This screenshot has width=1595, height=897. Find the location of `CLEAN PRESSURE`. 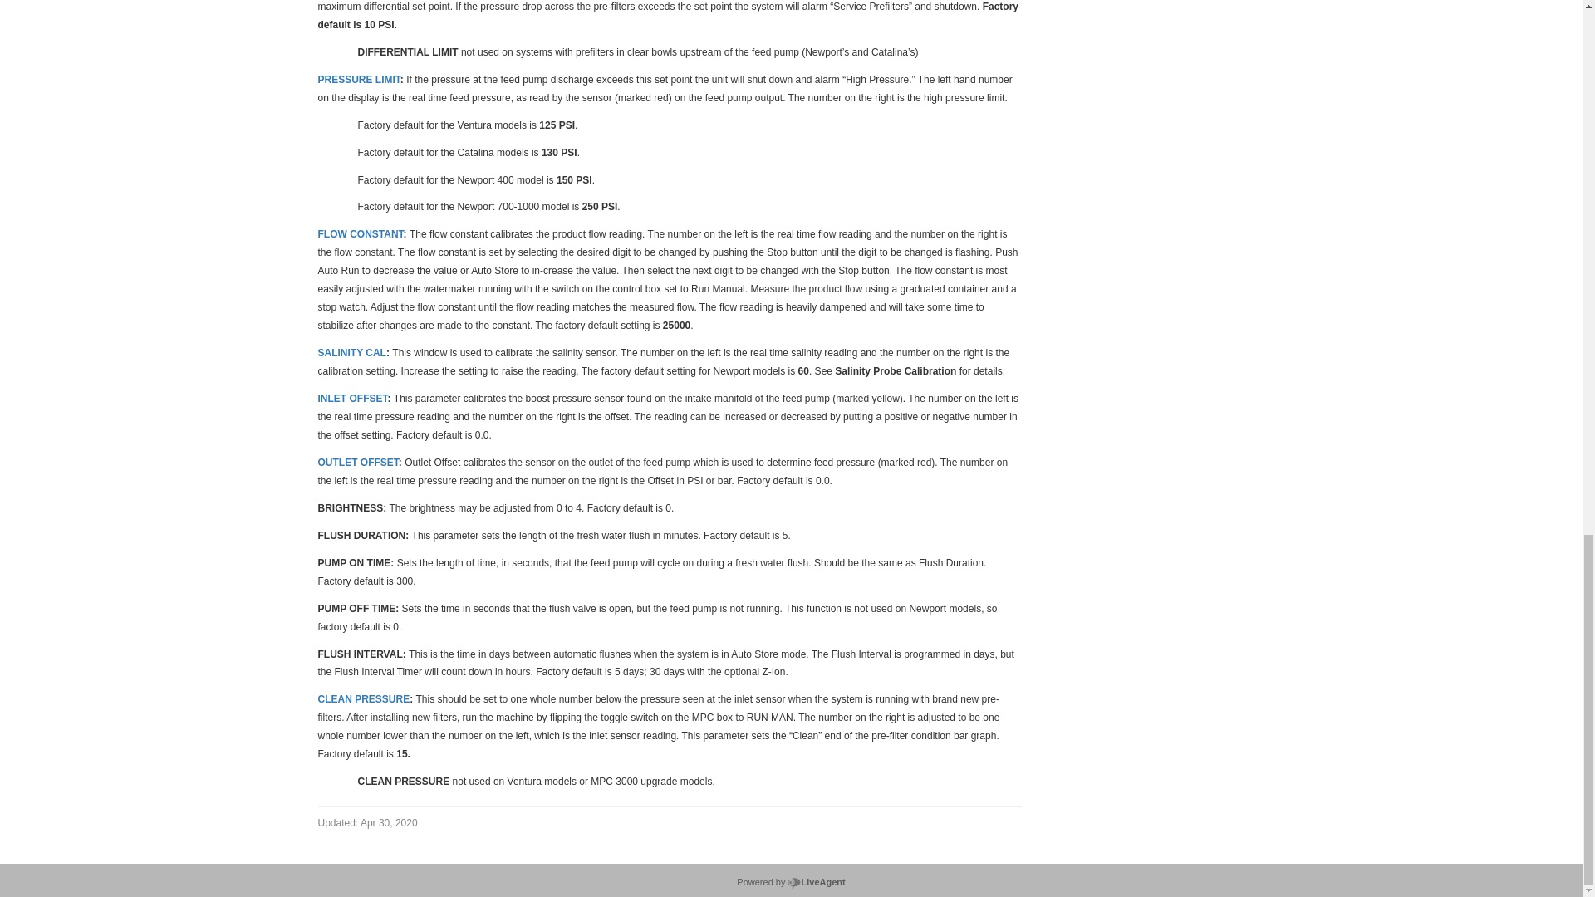

CLEAN PRESSURE is located at coordinates (364, 698).